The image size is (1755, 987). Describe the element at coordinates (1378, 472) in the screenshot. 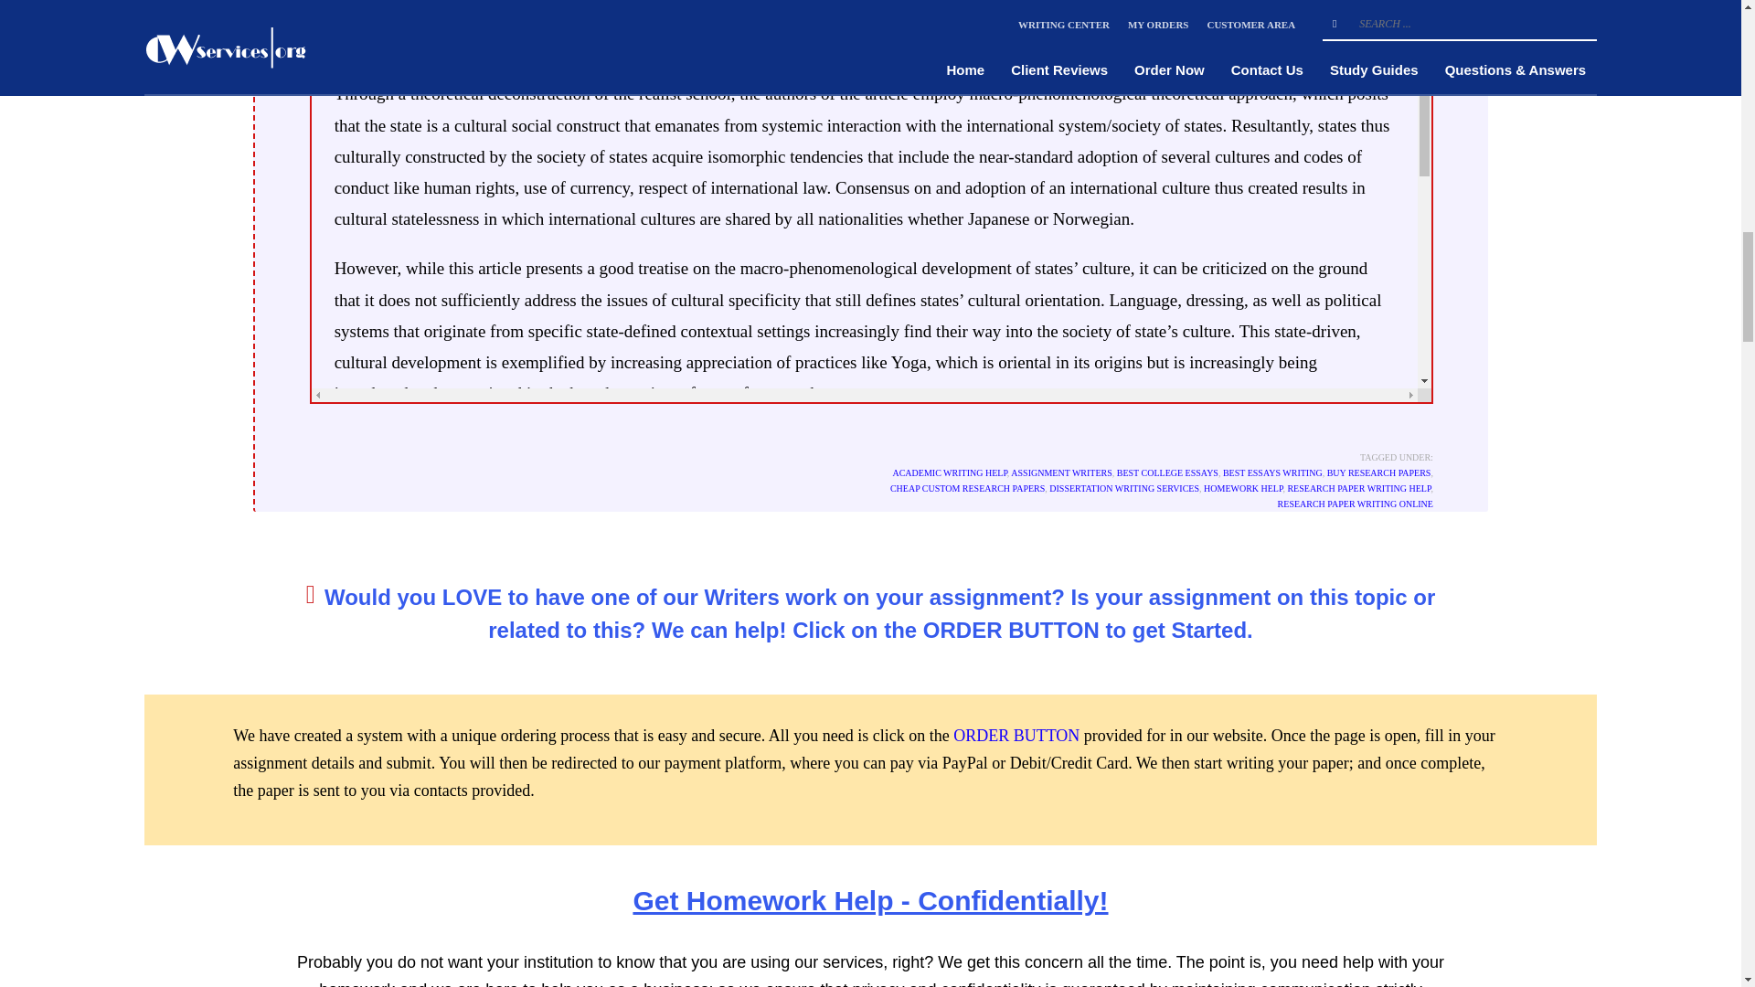

I see `BUY RESEARCH PAPERS` at that location.